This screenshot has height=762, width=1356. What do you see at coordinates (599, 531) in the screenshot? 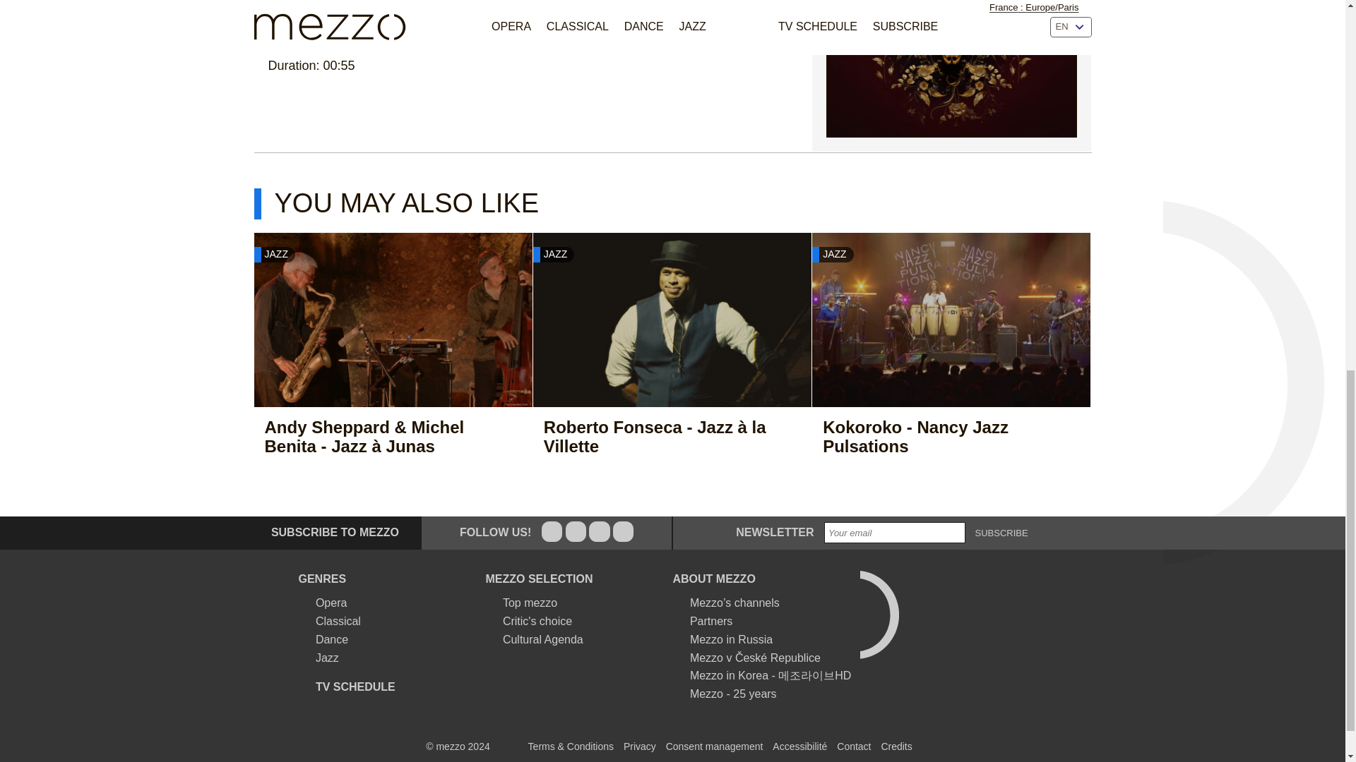
I see `on Instagram` at bounding box center [599, 531].